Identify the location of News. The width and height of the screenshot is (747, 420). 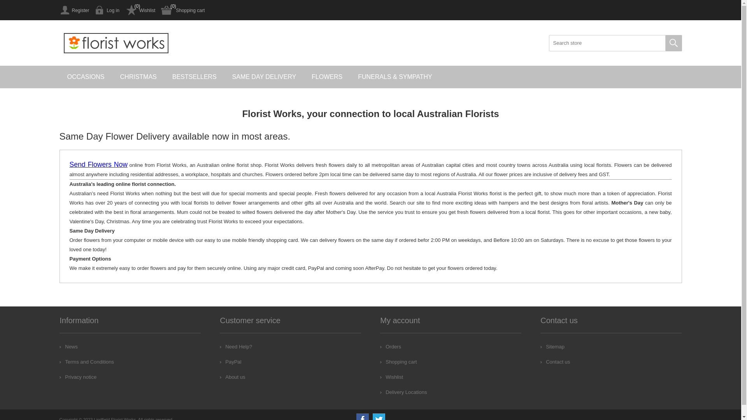
(68, 346).